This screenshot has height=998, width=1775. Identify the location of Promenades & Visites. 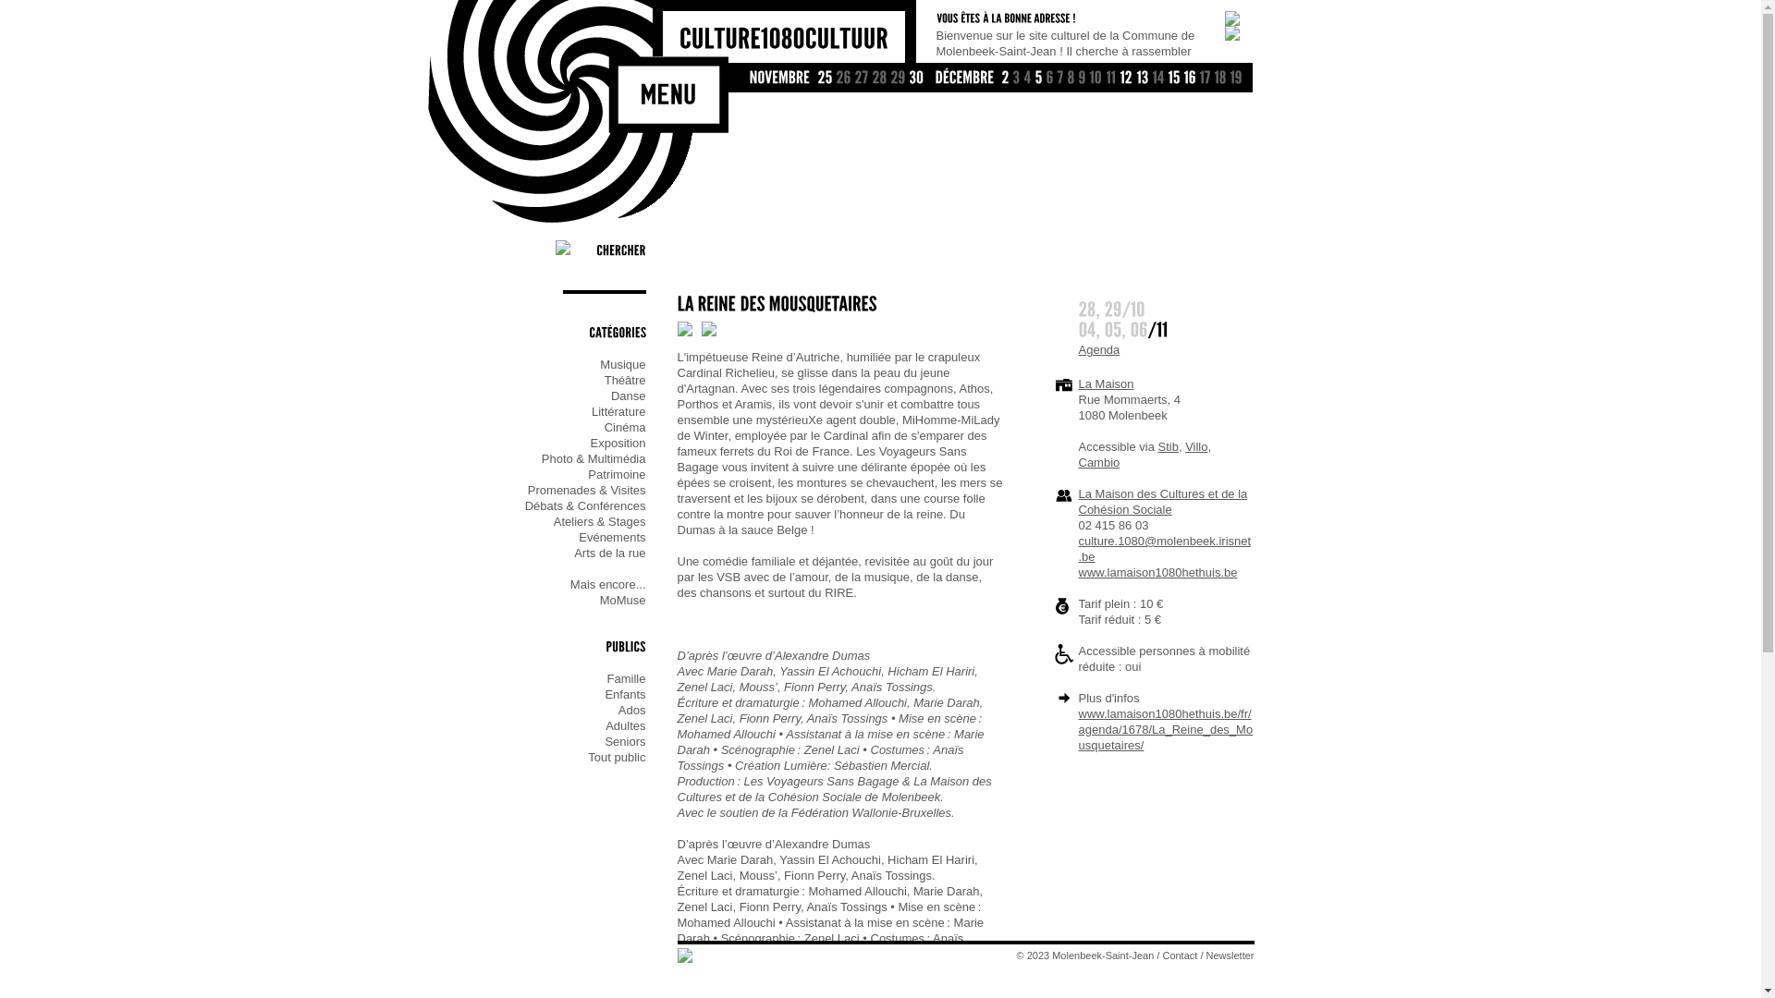
(536, 490).